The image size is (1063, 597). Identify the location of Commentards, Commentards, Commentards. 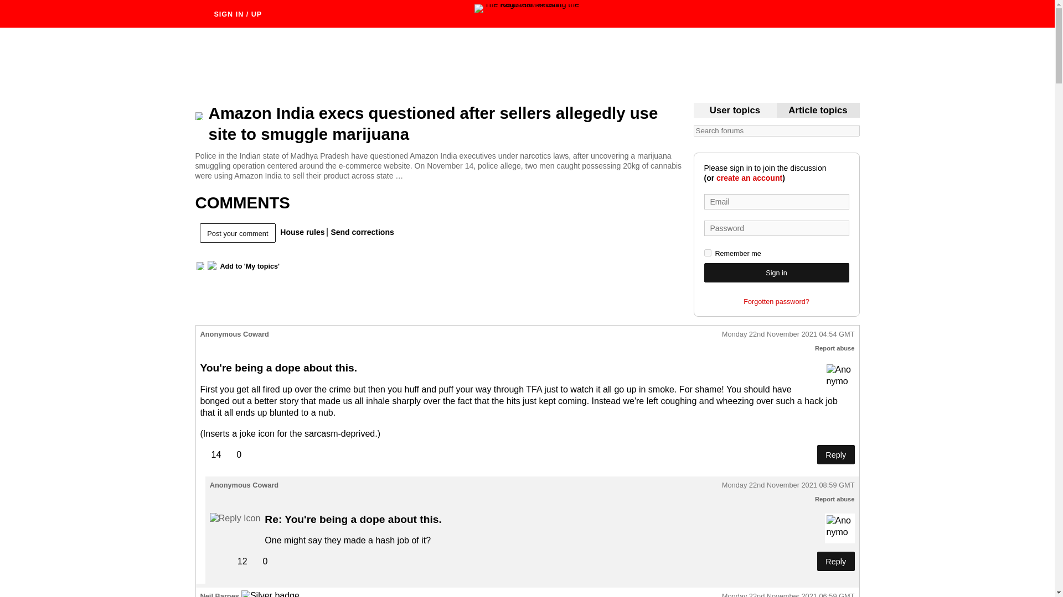
(735, 111).